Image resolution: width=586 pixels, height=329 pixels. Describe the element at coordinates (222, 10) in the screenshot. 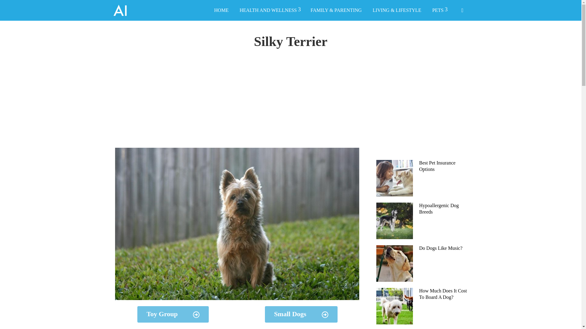

I see `HOME` at that location.